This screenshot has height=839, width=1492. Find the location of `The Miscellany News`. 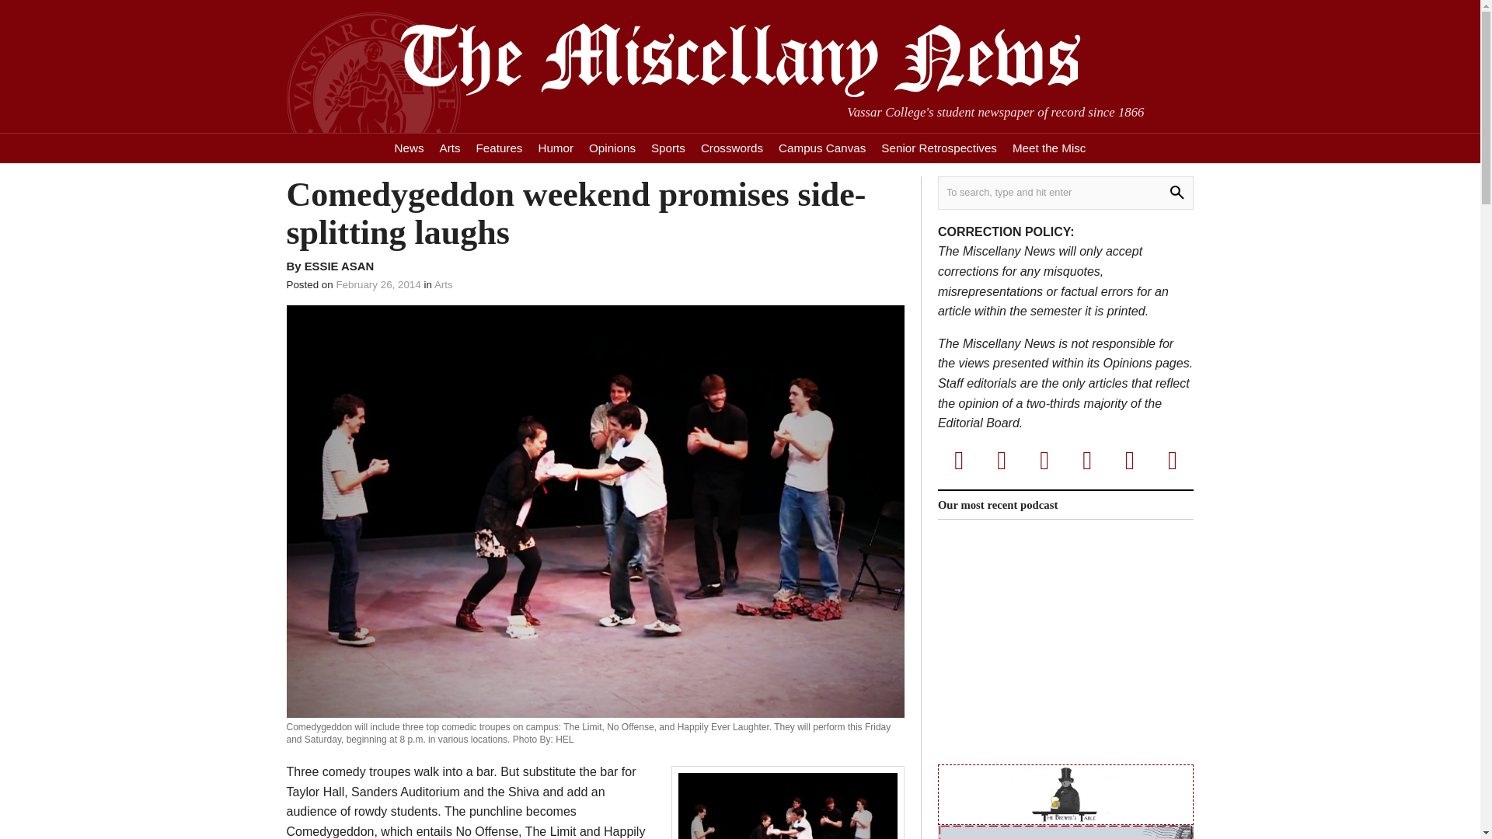

The Miscellany News is located at coordinates (739, 61).